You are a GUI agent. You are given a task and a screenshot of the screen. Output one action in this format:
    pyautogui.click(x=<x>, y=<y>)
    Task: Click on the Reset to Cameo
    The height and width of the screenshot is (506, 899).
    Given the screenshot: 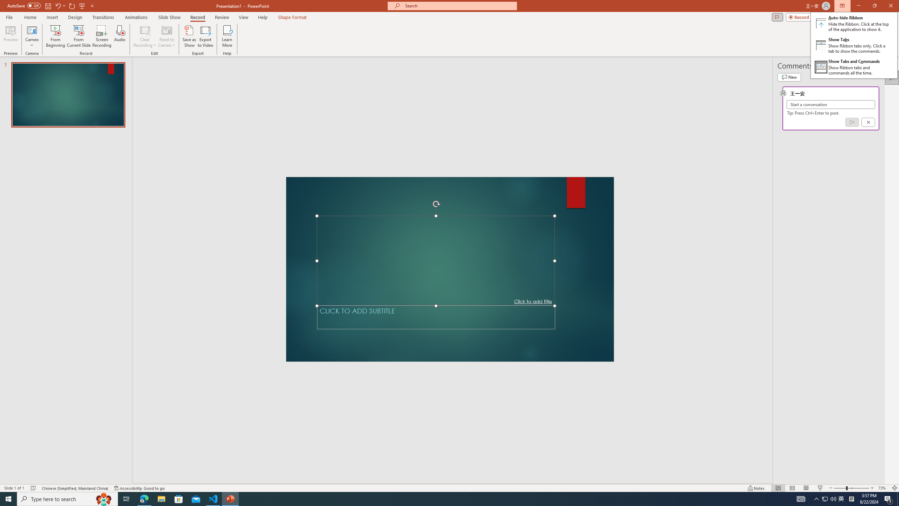 What is the action you would take?
    pyautogui.click(x=166, y=36)
    